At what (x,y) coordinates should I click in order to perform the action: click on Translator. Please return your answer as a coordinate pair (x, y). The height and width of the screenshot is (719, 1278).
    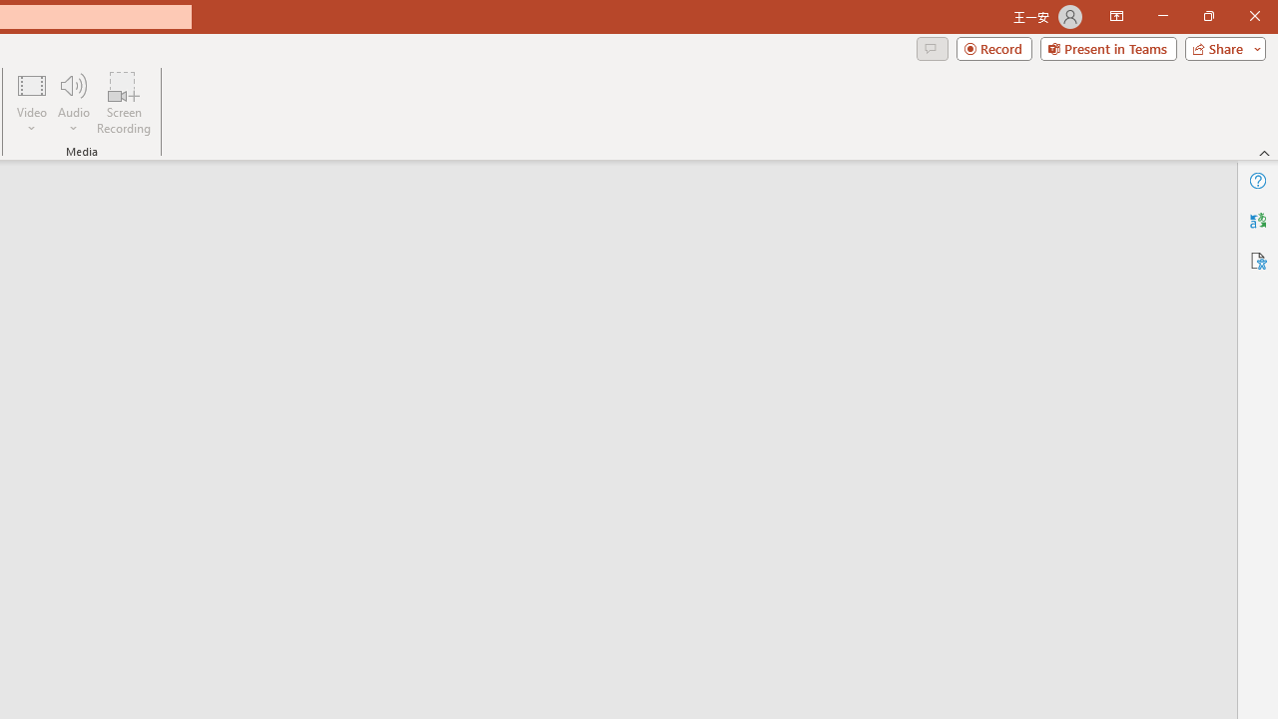
    Looking at the image, I should click on (1258, 220).